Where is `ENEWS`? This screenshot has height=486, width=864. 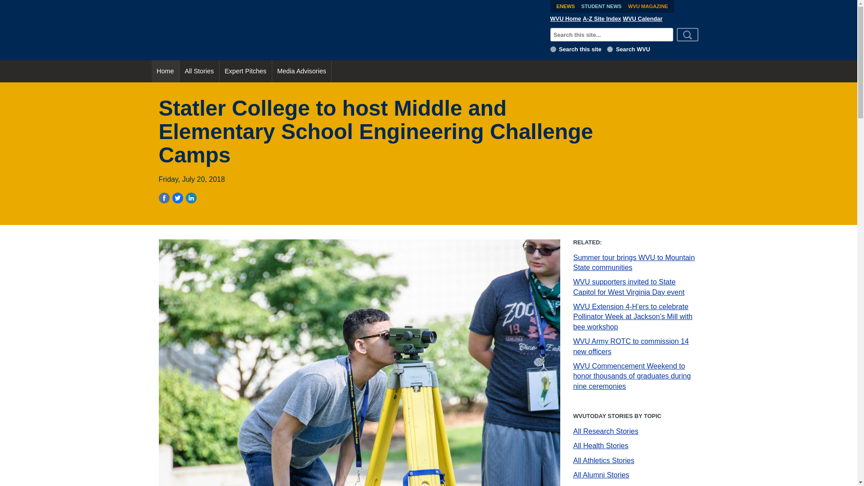 ENEWS is located at coordinates (565, 6).